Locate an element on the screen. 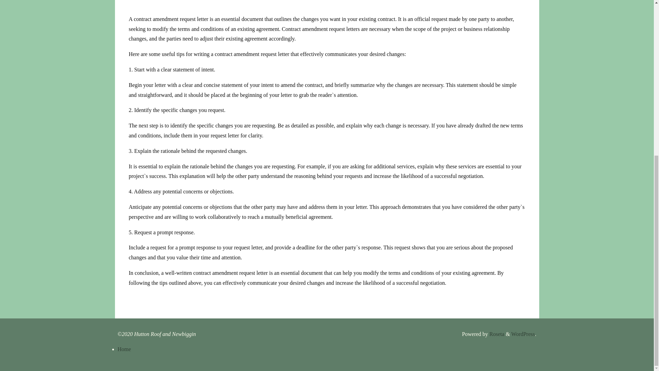 This screenshot has width=659, height=371. Roseta WordPress Theme by Cryout Creations is located at coordinates (496, 334).